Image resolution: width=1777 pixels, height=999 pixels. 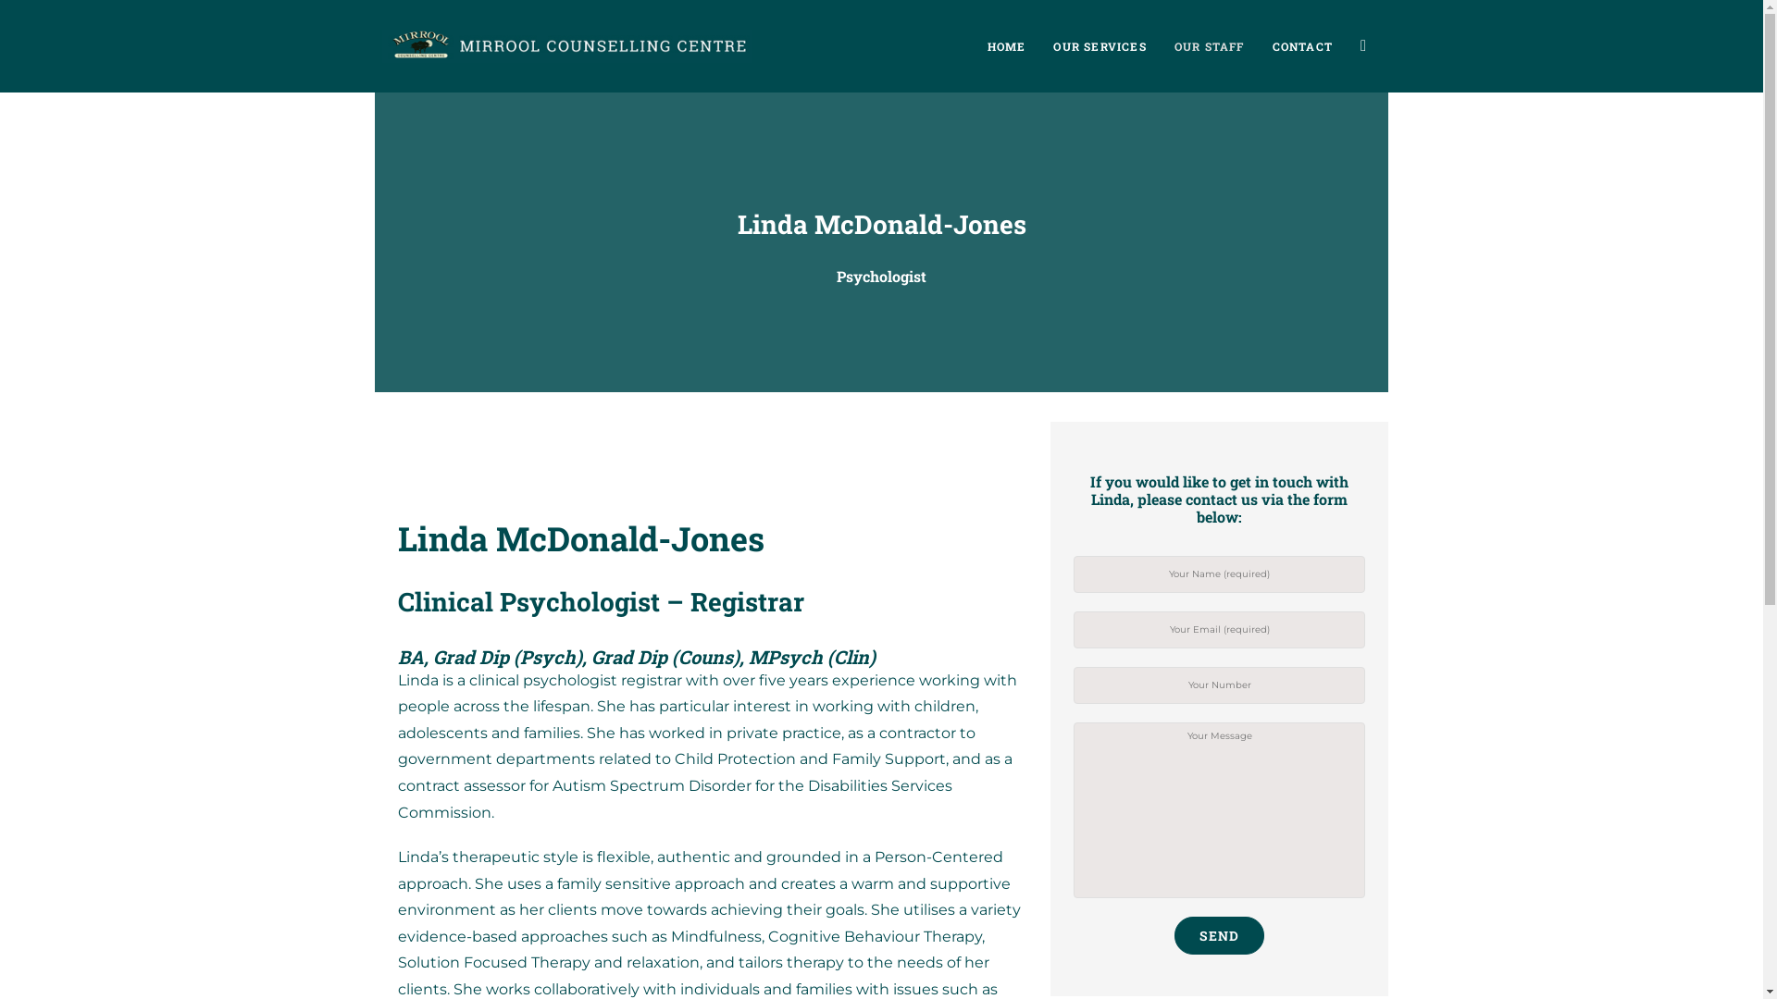 I want to click on OUR STAFF, so click(x=1210, y=46).